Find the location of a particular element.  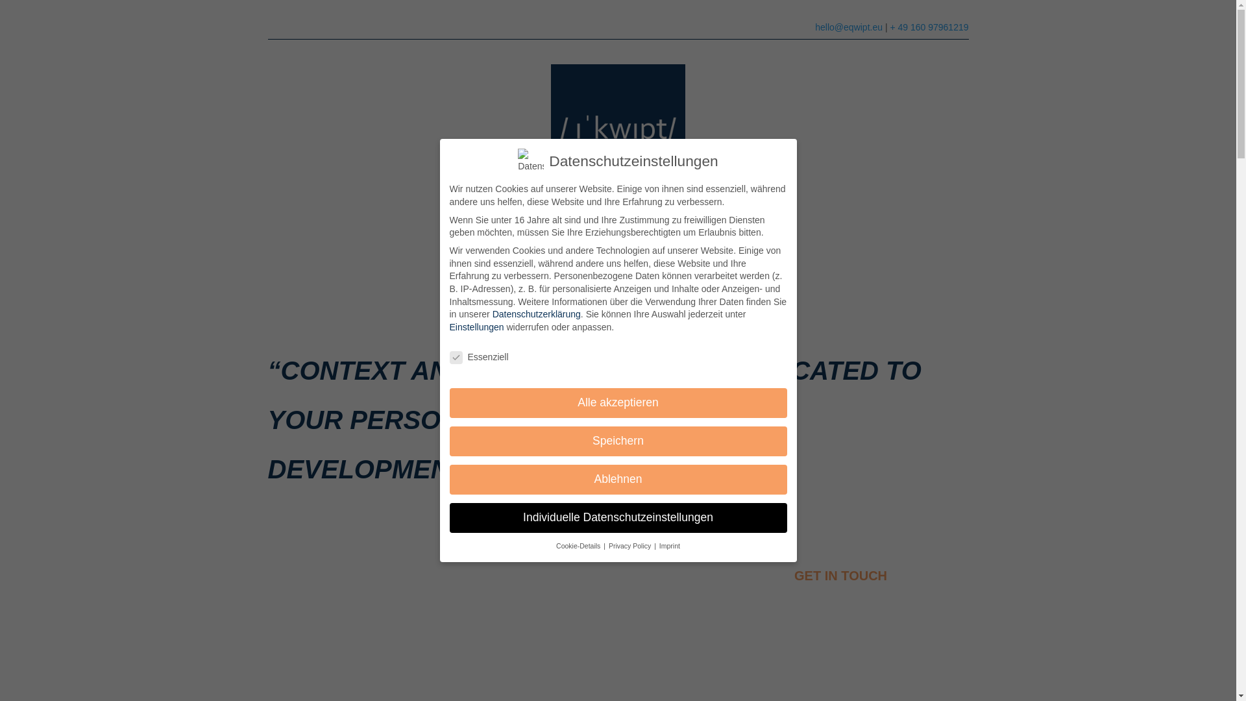

CSMS is located at coordinates (770, 260).